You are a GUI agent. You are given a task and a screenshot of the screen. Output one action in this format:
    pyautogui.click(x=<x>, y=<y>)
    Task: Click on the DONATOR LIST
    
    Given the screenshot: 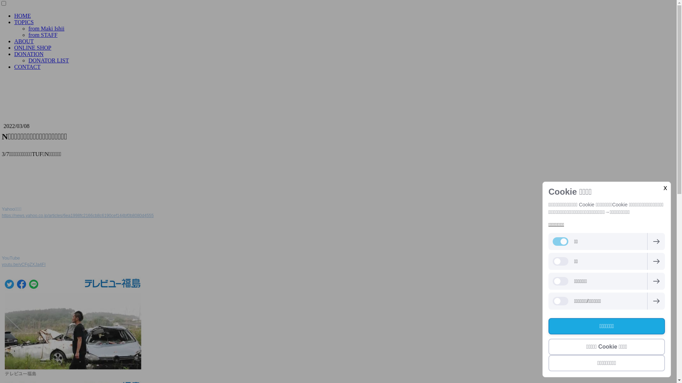 What is the action you would take?
    pyautogui.click(x=49, y=60)
    